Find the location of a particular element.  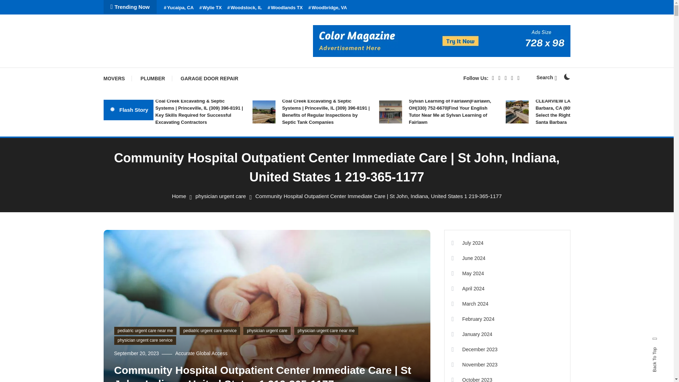

Yucaipa, CA is located at coordinates (178, 8).